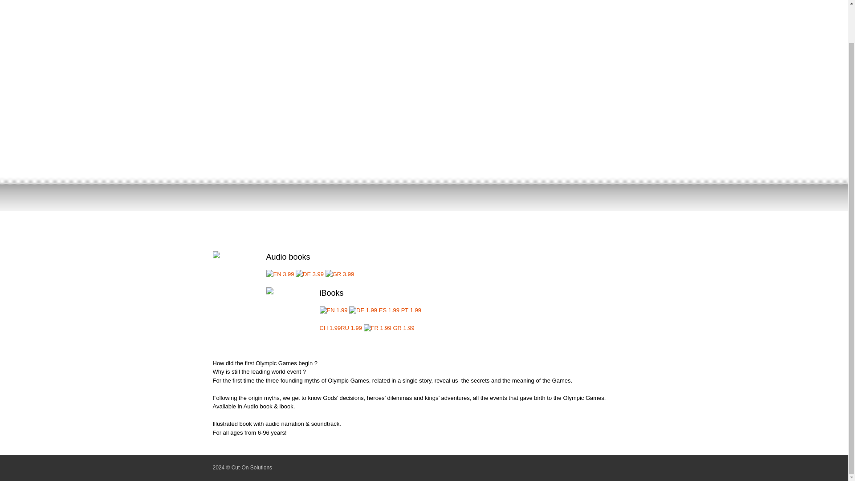  Describe the element at coordinates (403, 328) in the screenshot. I see `GR 1.99` at that location.